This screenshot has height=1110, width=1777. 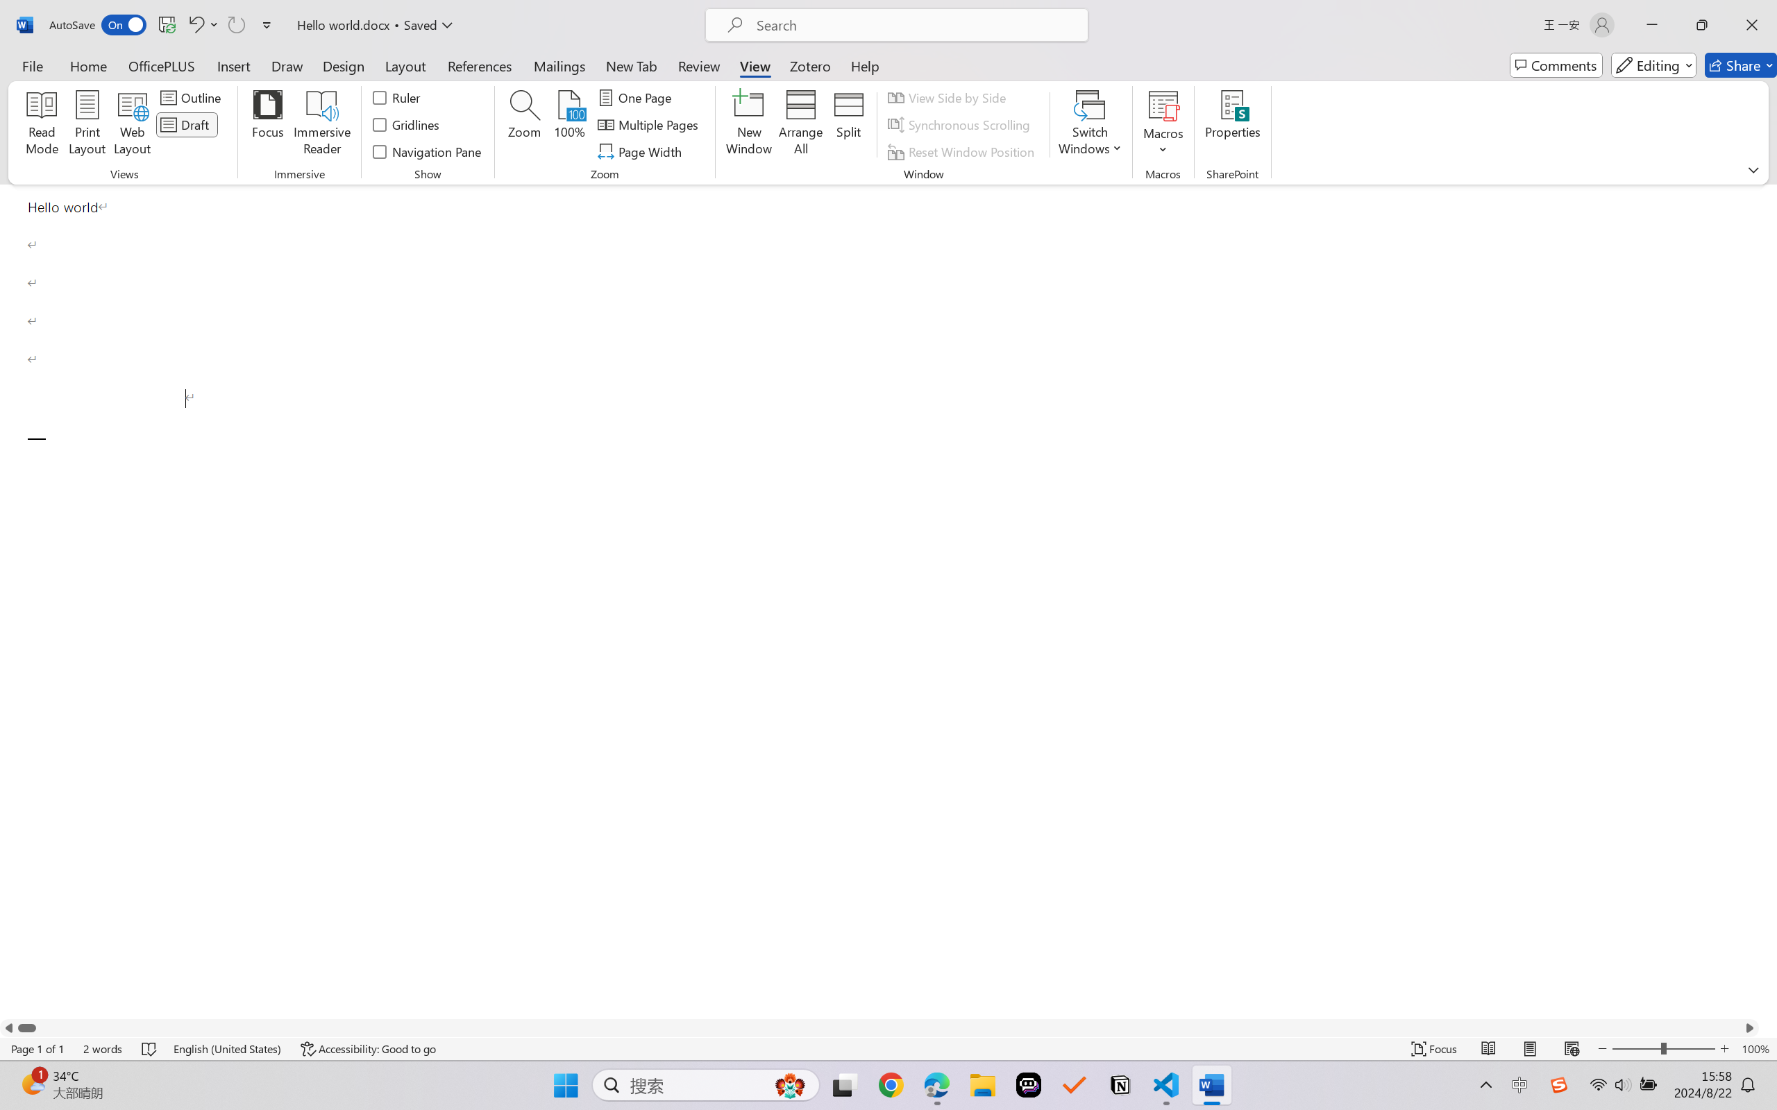 What do you see at coordinates (1163, 125) in the screenshot?
I see `Macros` at bounding box center [1163, 125].